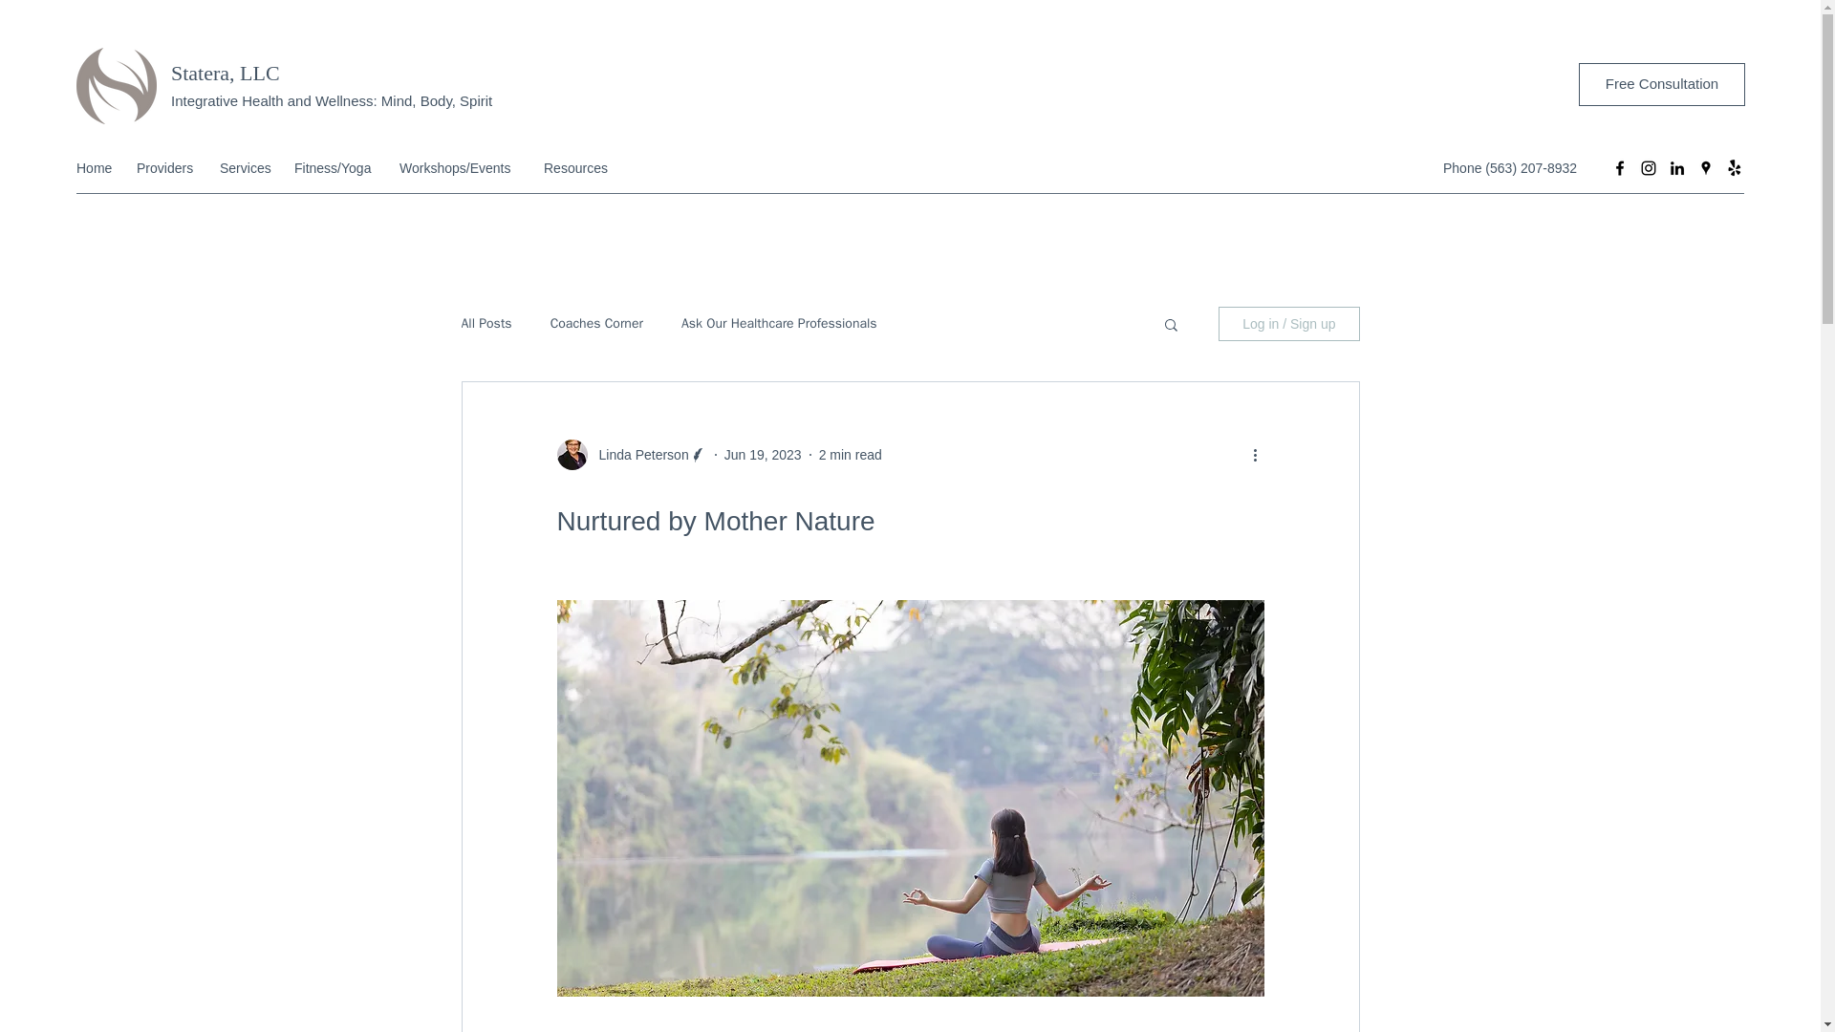 This screenshot has width=1835, height=1032. I want to click on Ask Our Healthcare Professionals, so click(778, 323).